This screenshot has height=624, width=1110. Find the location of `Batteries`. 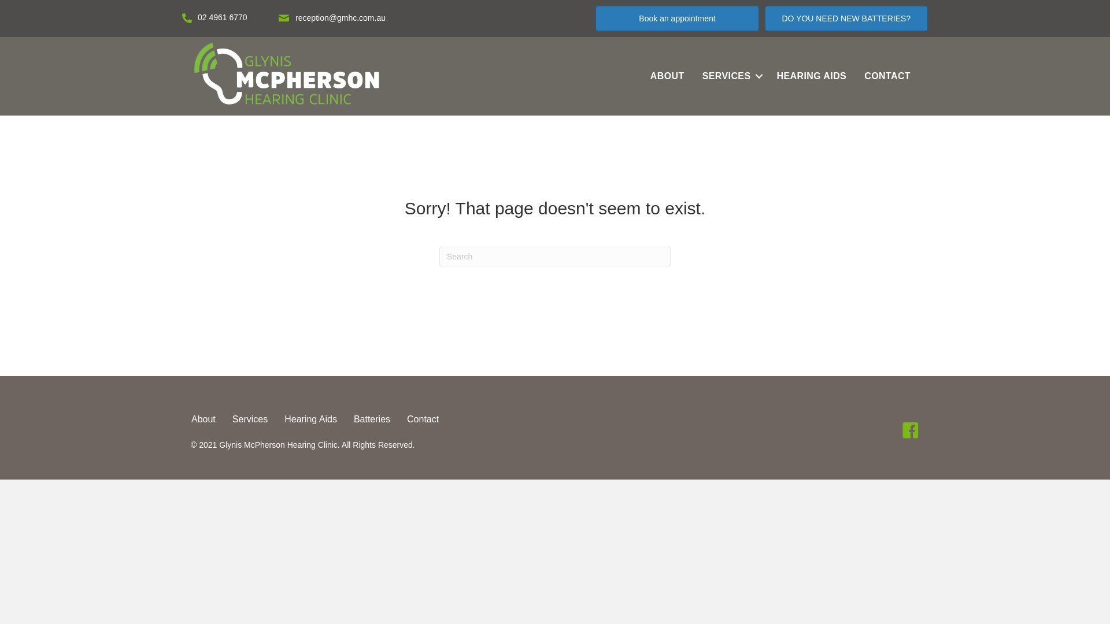

Batteries is located at coordinates (372, 419).